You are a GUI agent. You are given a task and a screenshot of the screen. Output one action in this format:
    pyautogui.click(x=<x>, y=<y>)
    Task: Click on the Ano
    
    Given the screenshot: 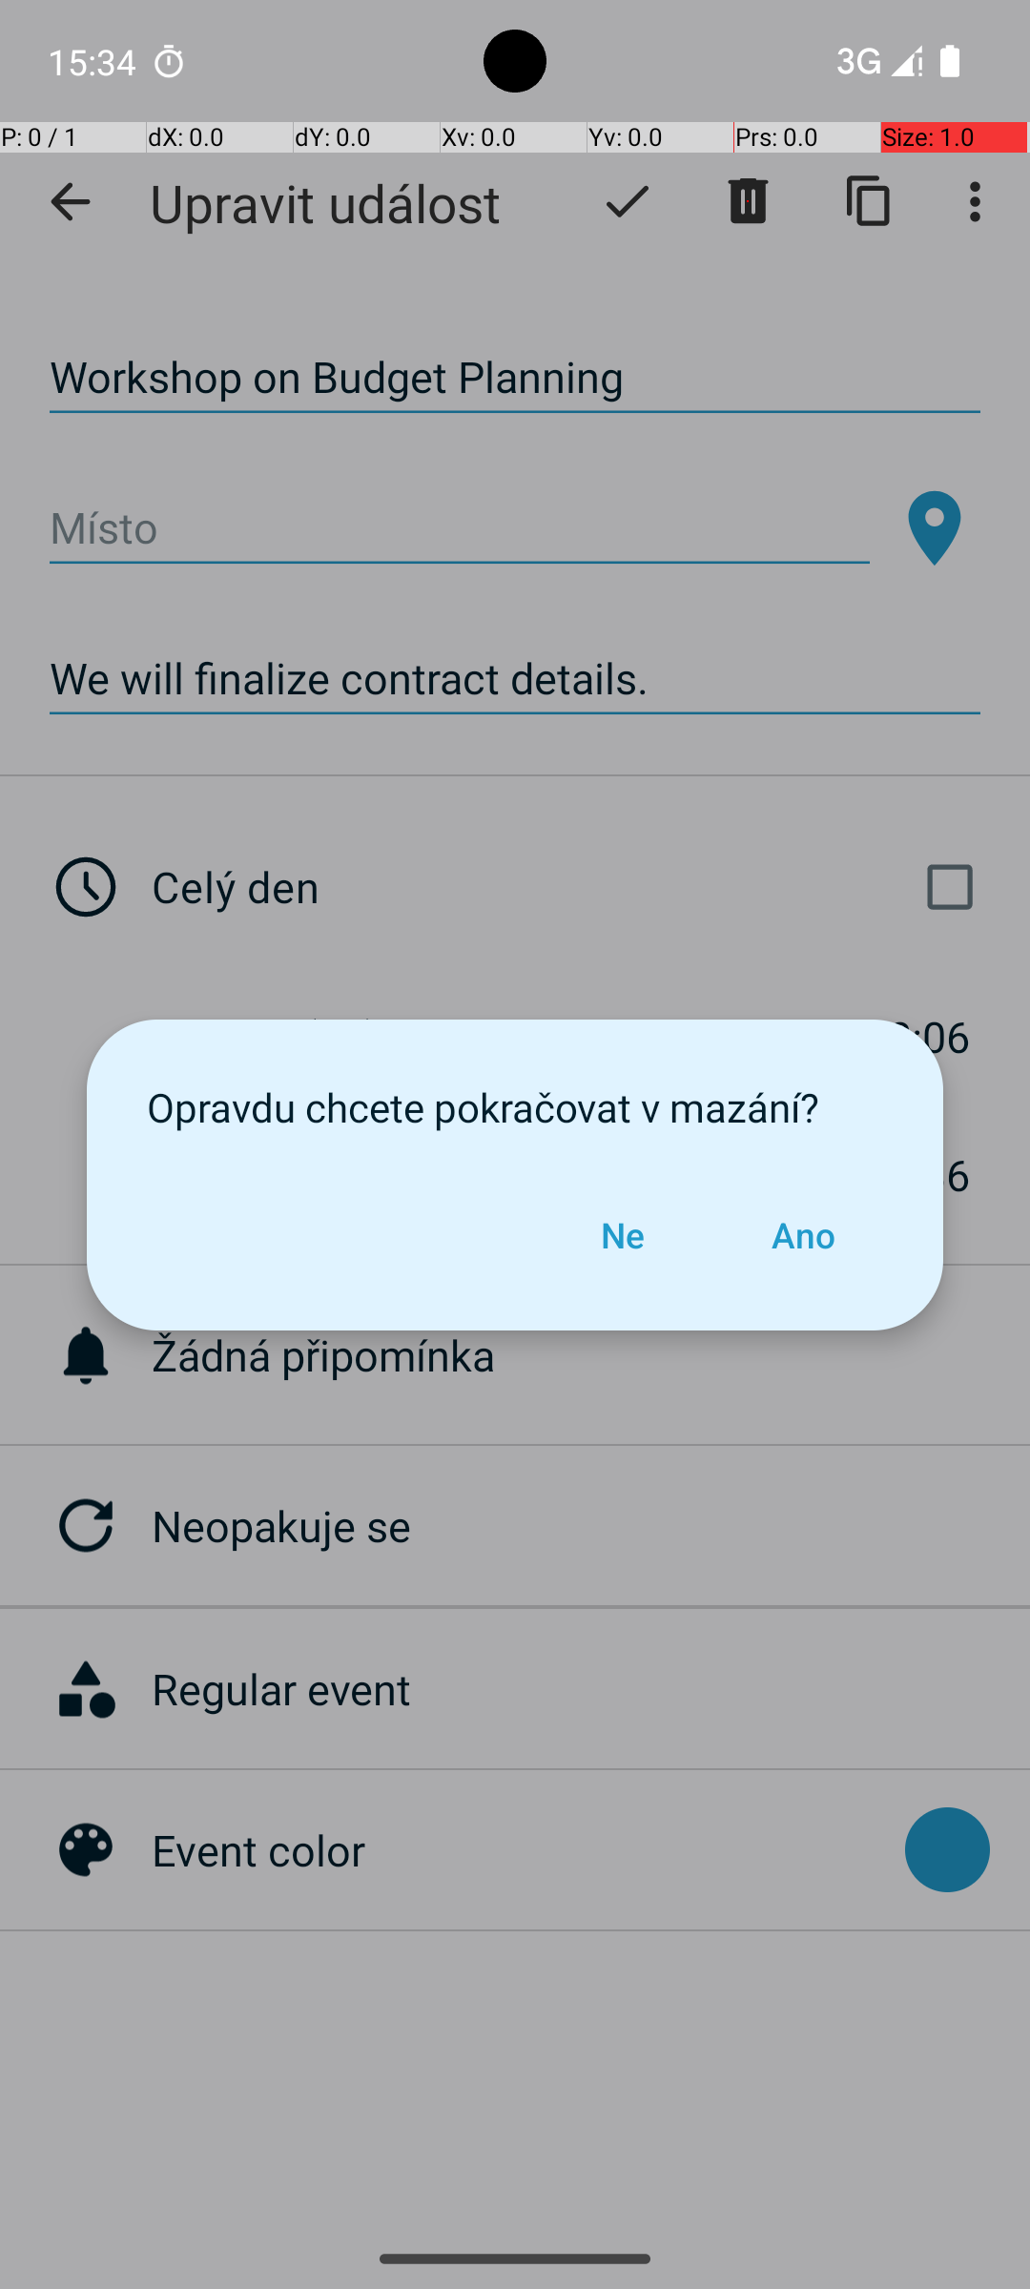 What is the action you would take?
    pyautogui.click(x=803, y=1235)
    